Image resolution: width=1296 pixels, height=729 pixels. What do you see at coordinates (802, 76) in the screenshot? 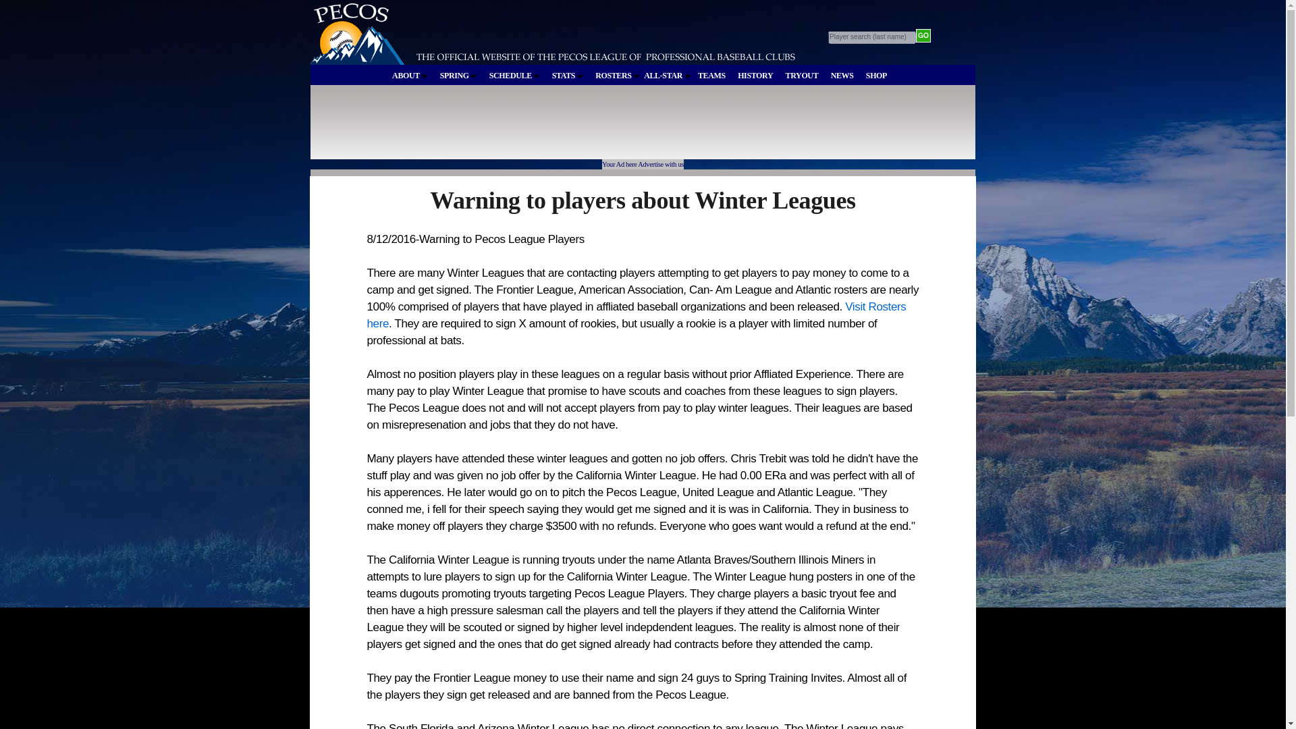
I see `TRYOUT` at bounding box center [802, 76].